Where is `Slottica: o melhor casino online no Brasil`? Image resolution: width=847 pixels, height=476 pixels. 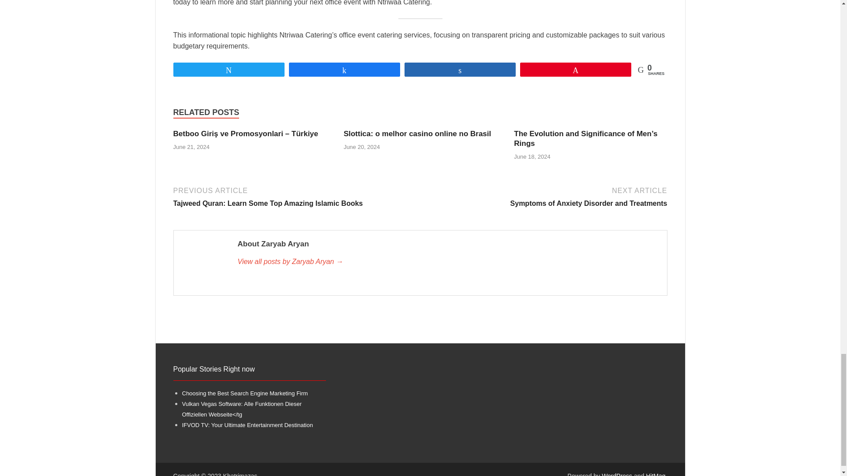 Slottica: o melhor casino online no Brasil is located at coordinates (417, 134).